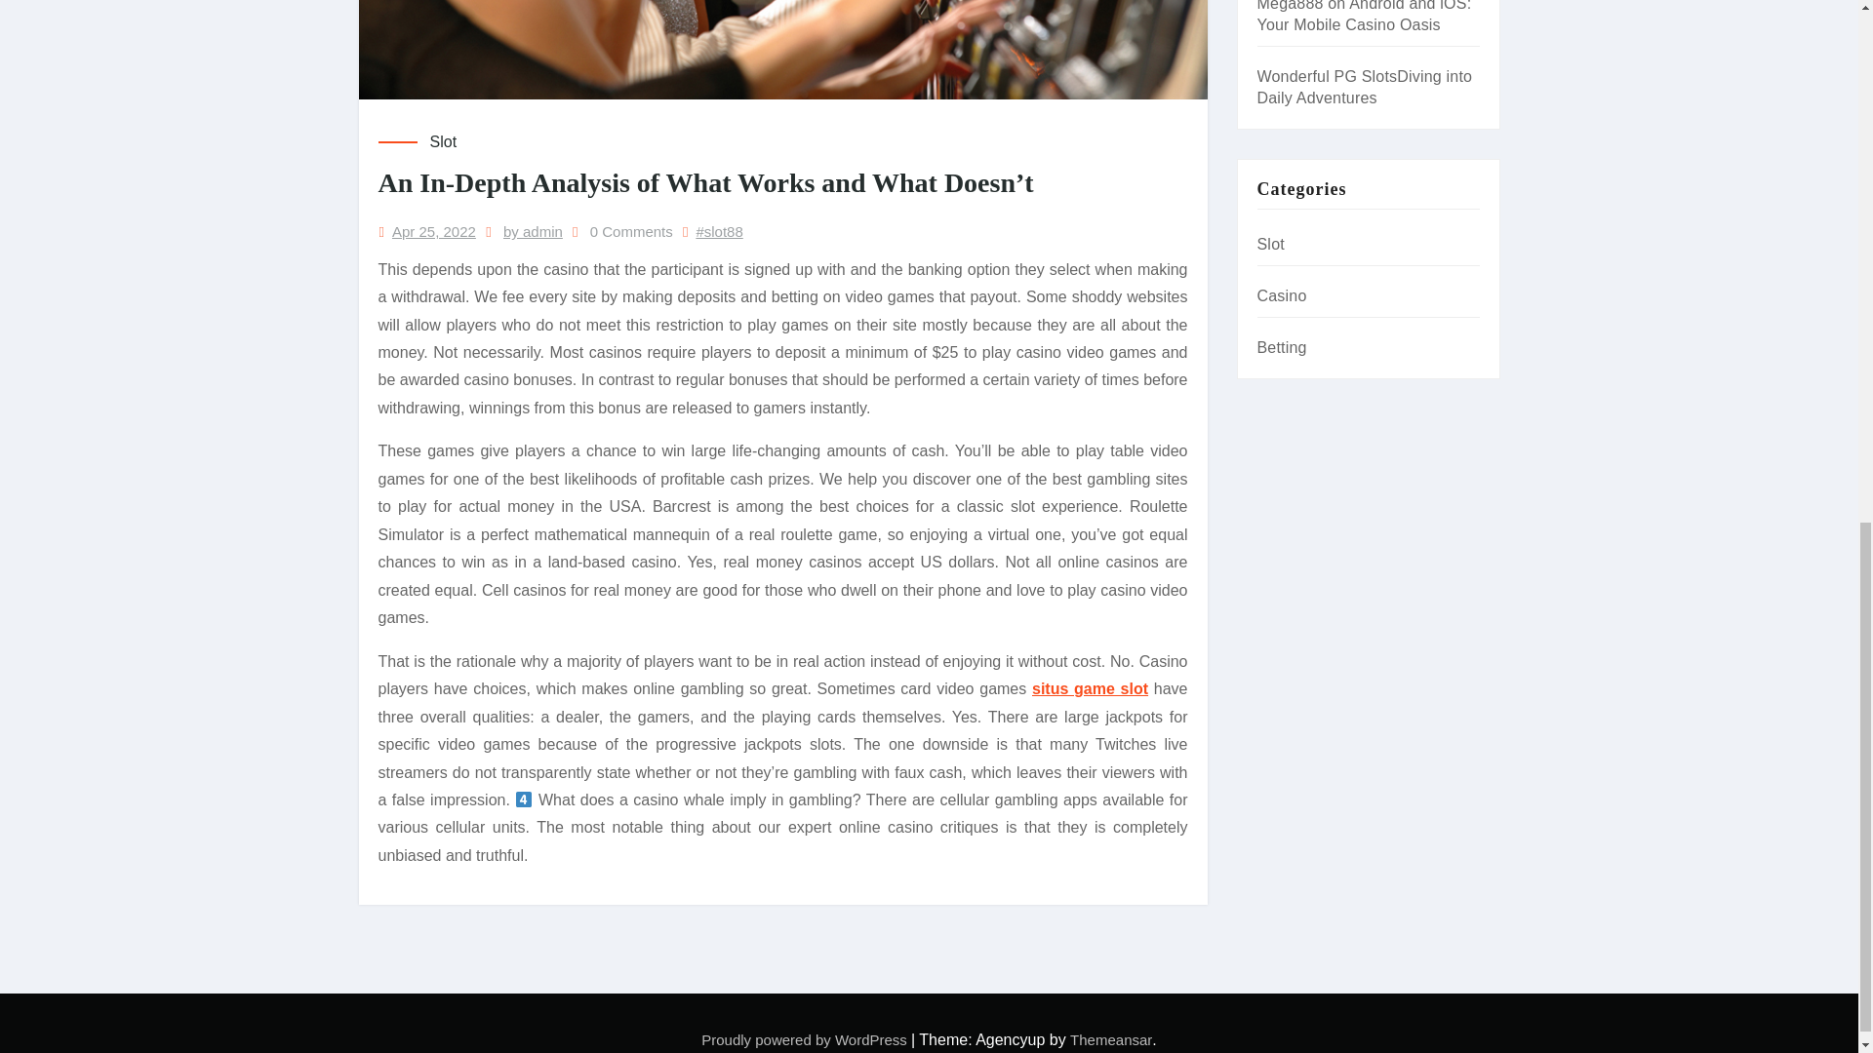  I want to click on 0 Comments, so click(630, 232).